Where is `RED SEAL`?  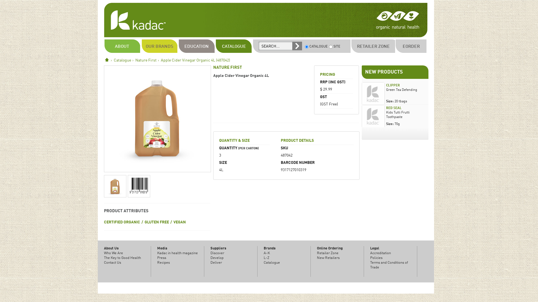 RED SEAL is located at coordinates (394, 108).